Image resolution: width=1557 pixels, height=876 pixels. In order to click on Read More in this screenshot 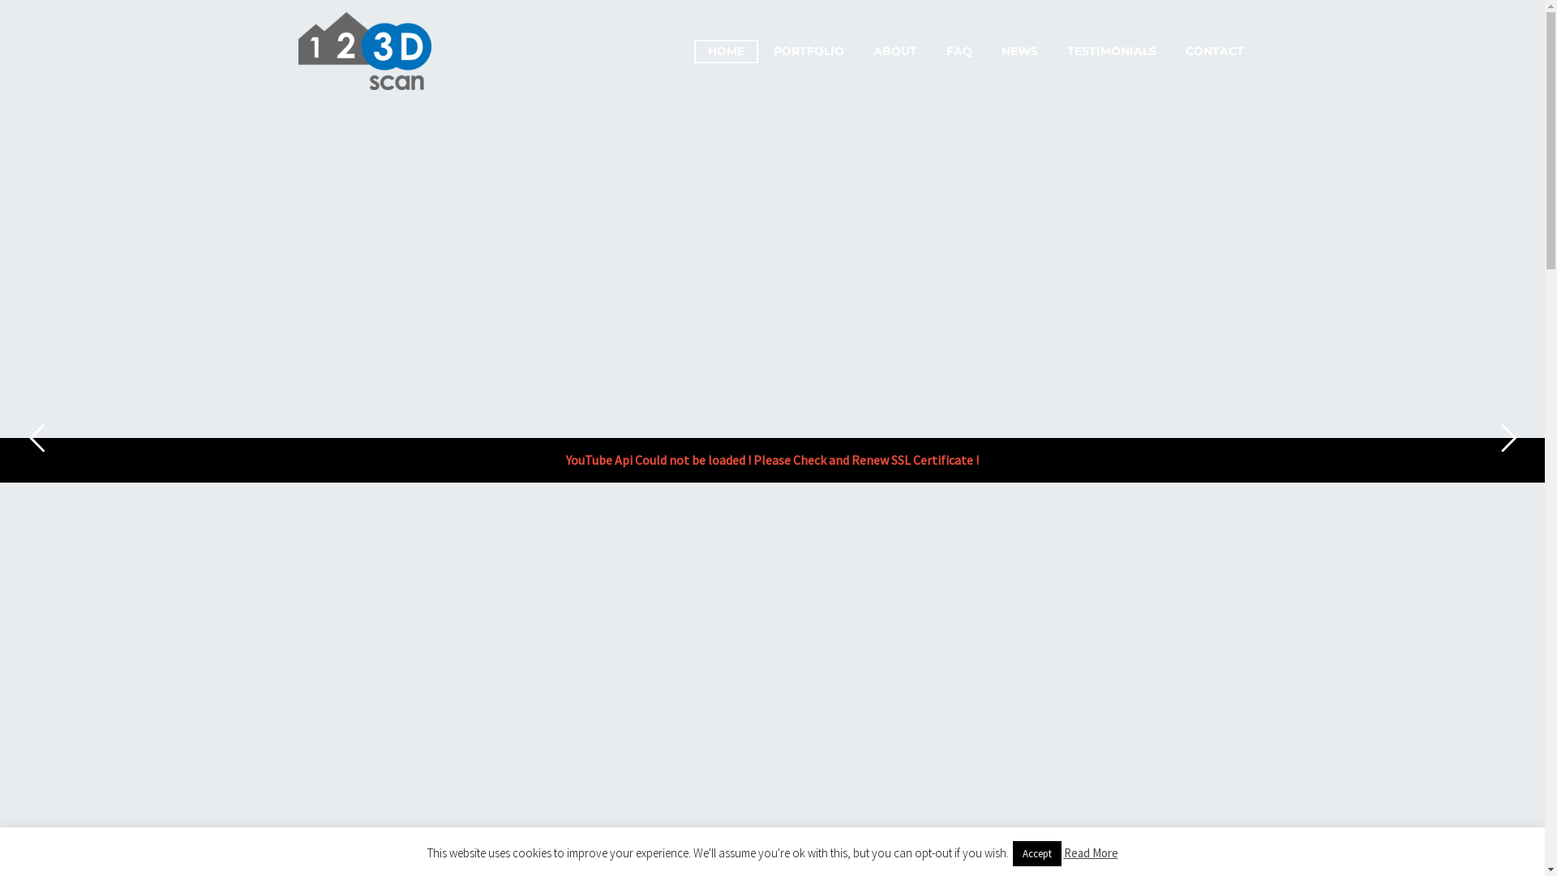, I will do `click(1092, 853)`.